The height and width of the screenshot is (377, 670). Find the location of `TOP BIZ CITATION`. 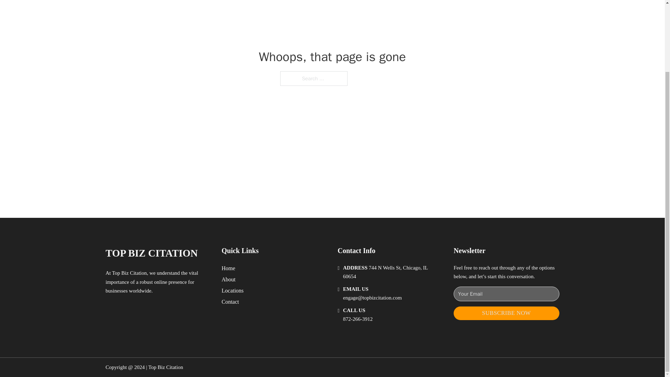

TOP BIZ CITATION is located at coordinates (151, 253).